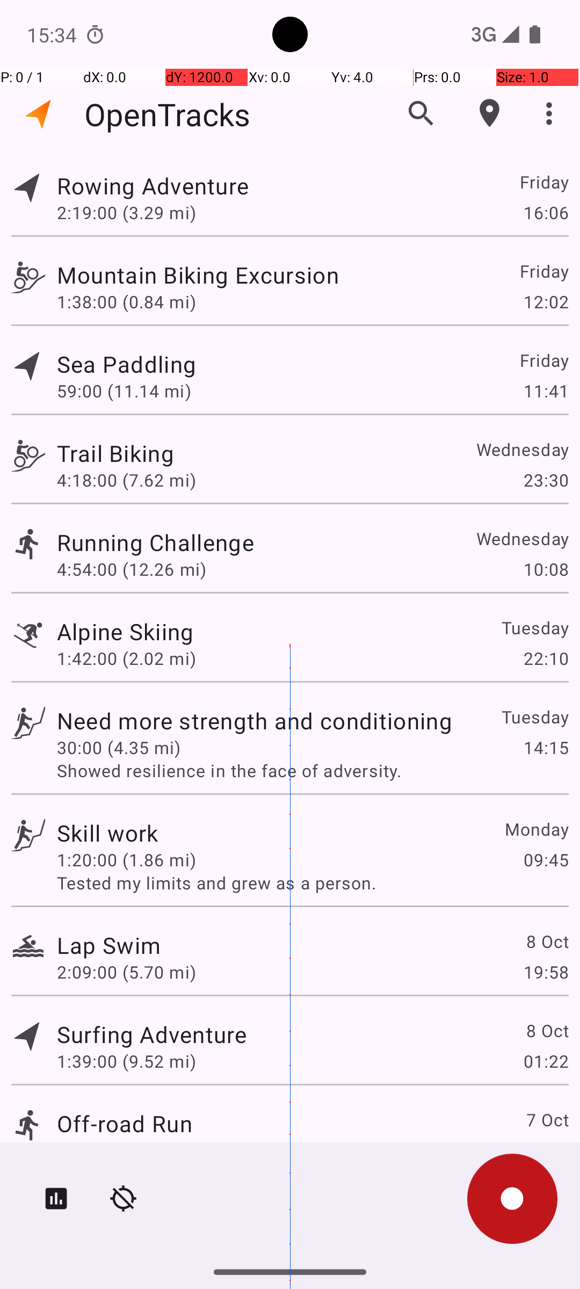 The height and width of the screenshot is (1289, 580). I want to click on 4:18:00 (7.62 mi), so click(127, 480).